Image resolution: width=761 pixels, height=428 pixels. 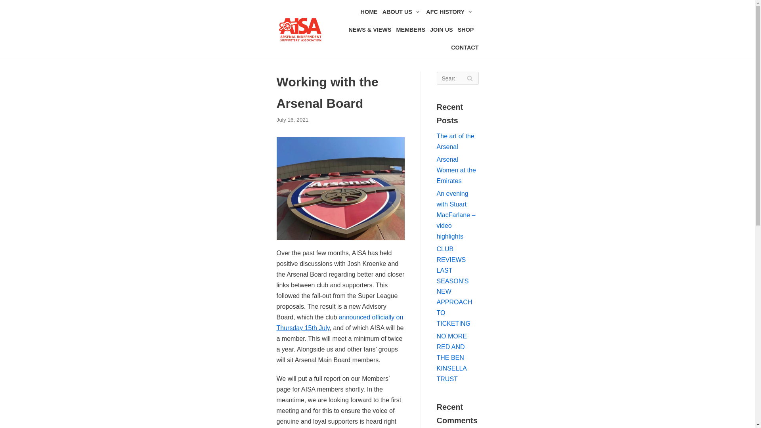 What do you see at coordinates (441, 29) in the screenshot?
I see `JOIN US` at bounding box center [441, 29].